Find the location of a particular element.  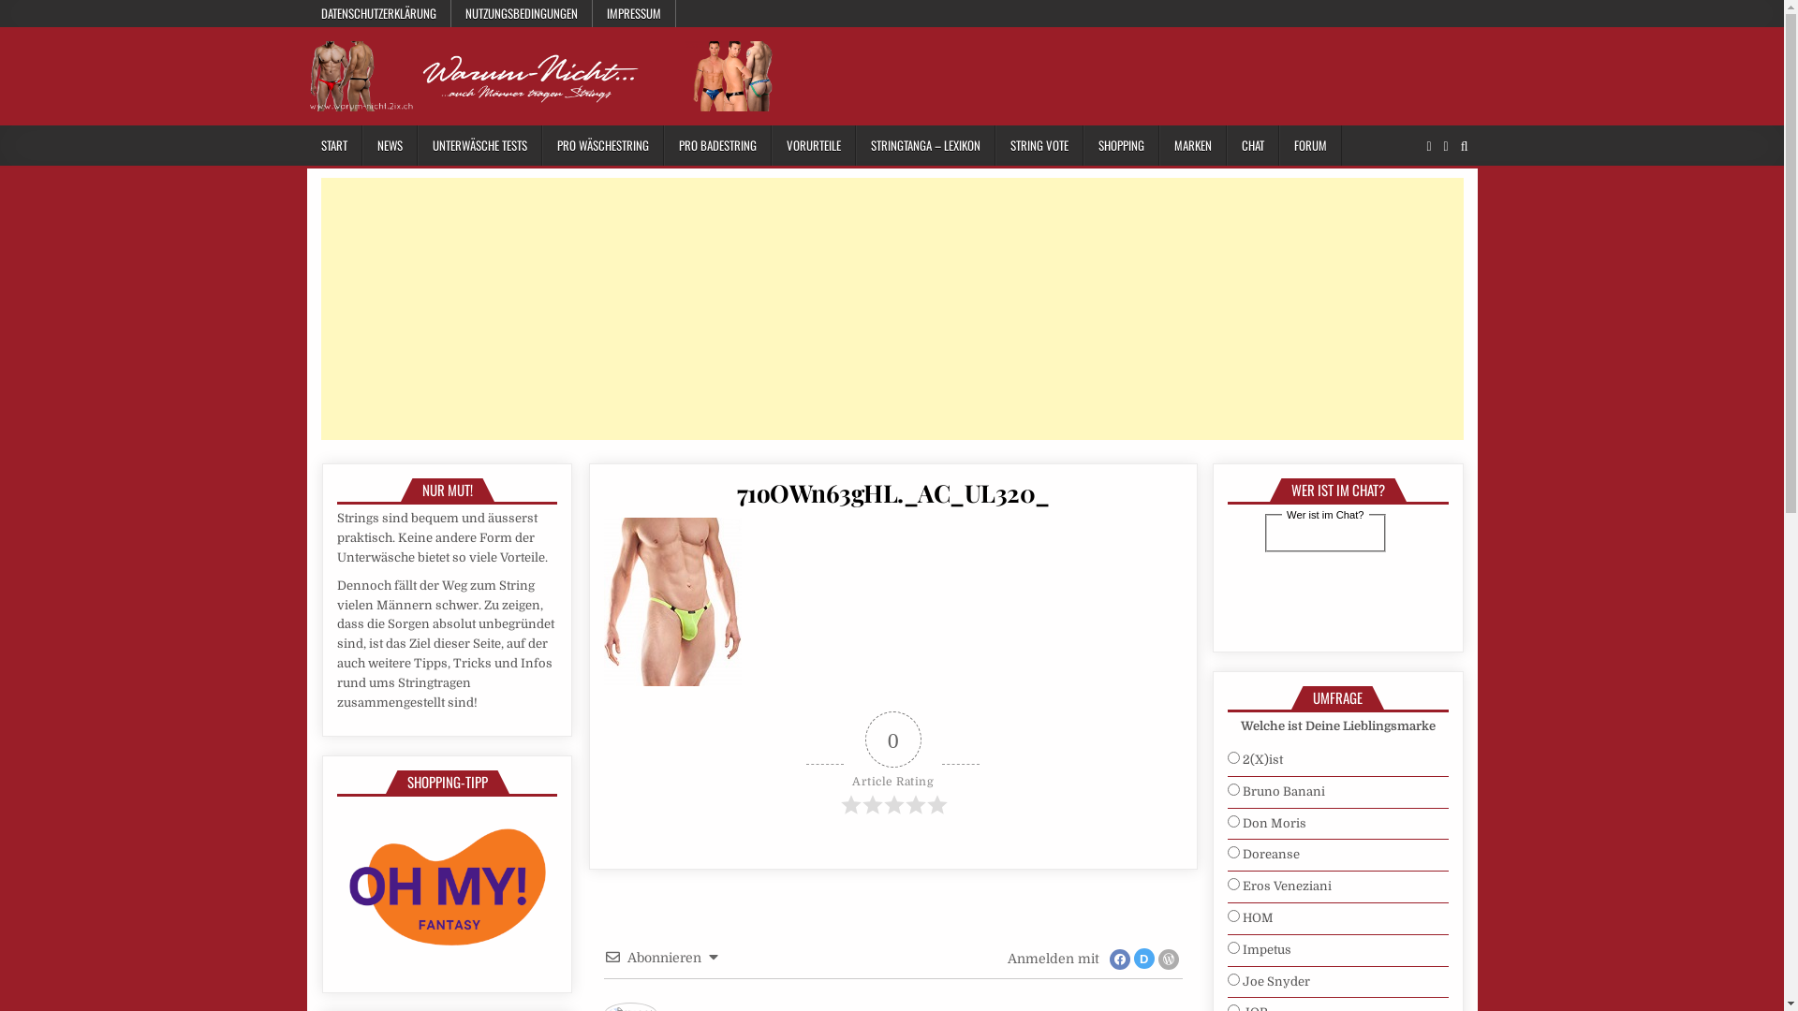

CHAT is located at coordinates (1253, 146).